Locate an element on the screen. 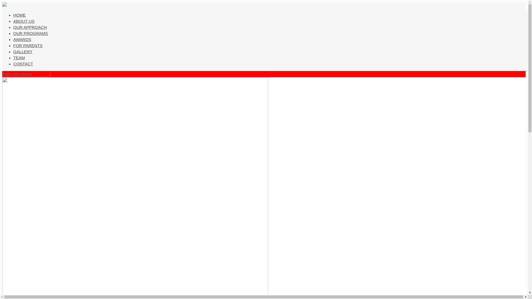  CONTACT is located at coordinates (23, 64).